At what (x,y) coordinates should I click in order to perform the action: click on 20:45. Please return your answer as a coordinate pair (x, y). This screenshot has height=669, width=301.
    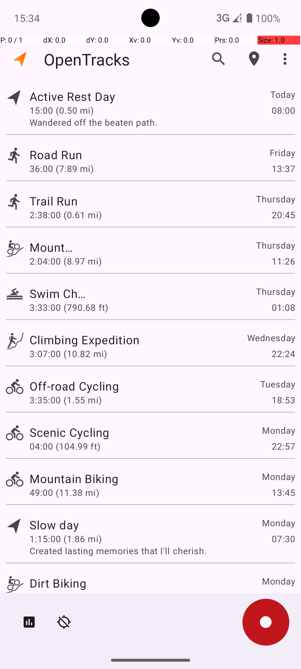
    Looking at the image, I should click on (283, 215).